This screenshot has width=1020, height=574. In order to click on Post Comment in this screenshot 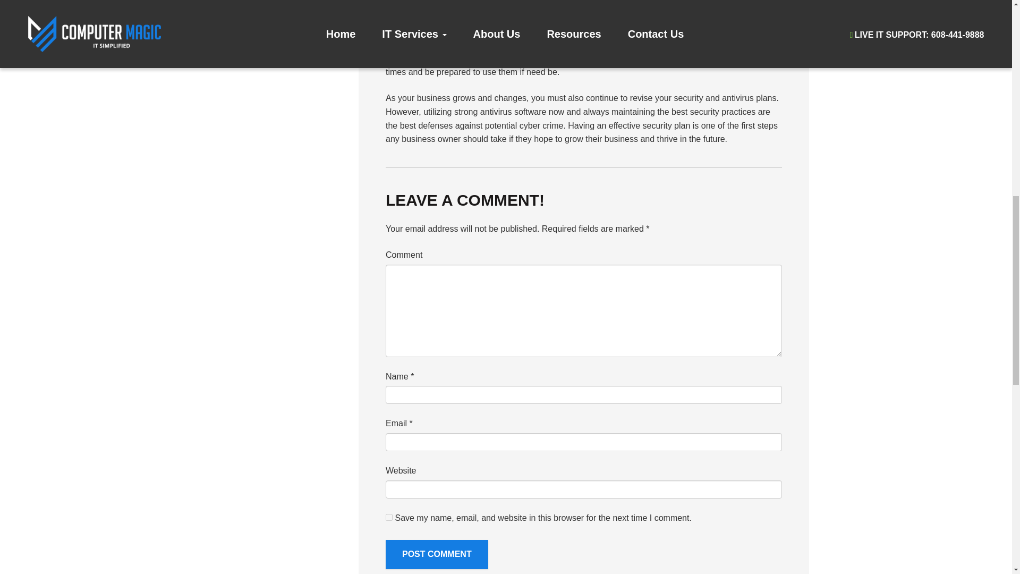, I will do `click(437, 555)`.